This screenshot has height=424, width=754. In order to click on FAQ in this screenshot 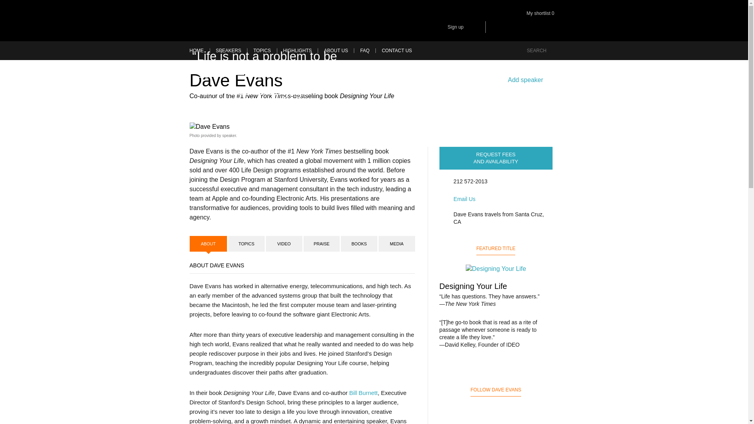, I will do `click(364, 51)`.